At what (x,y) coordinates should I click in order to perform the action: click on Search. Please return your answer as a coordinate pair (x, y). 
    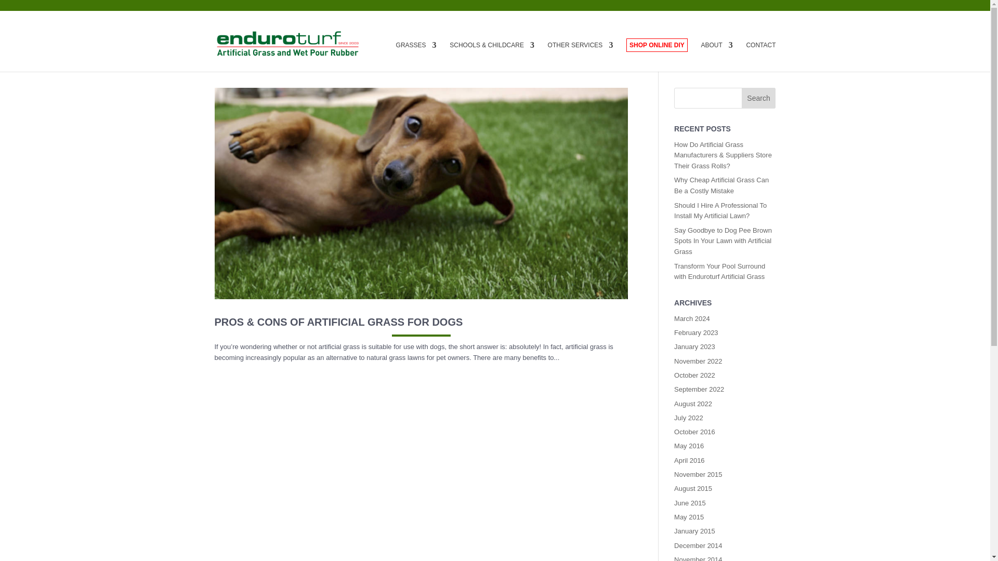
    Looking at the image, I should click on (759, 98).